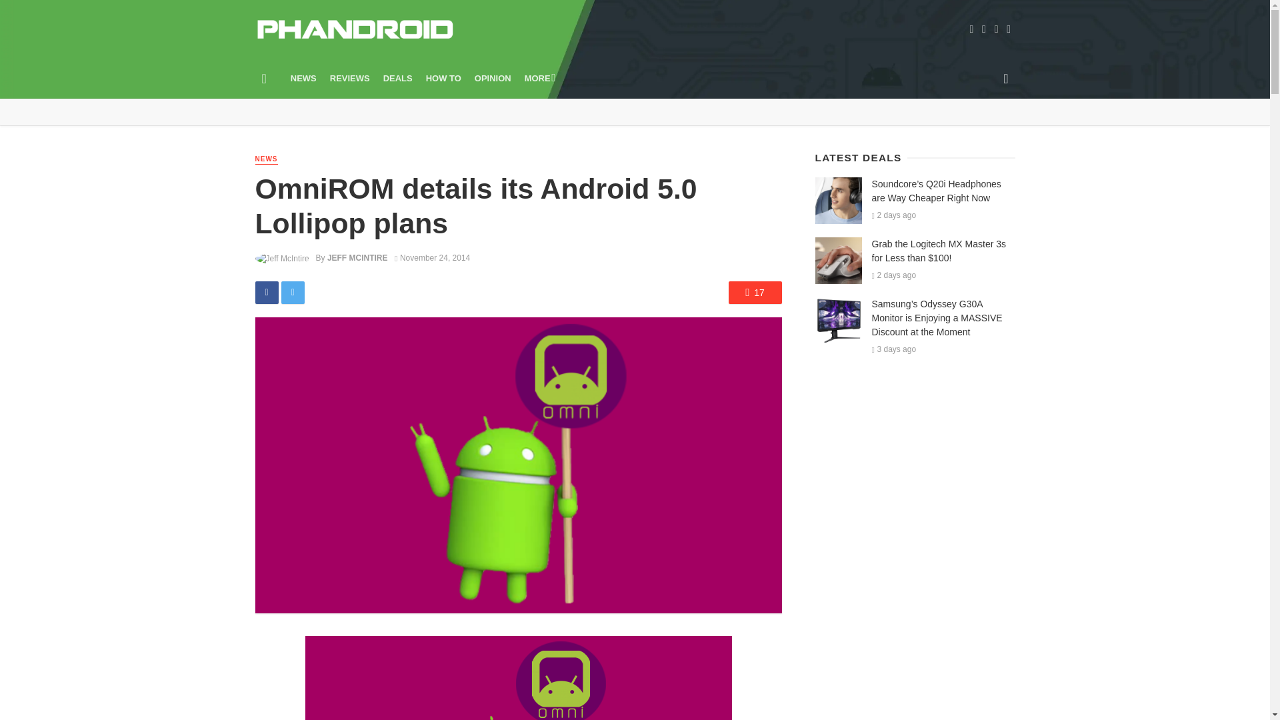 This screenshot has width=1280, height=720. Describe the element at coordinates (357, 258) in the screenshot. I see `Posts by Jeff McIntire` at that location.